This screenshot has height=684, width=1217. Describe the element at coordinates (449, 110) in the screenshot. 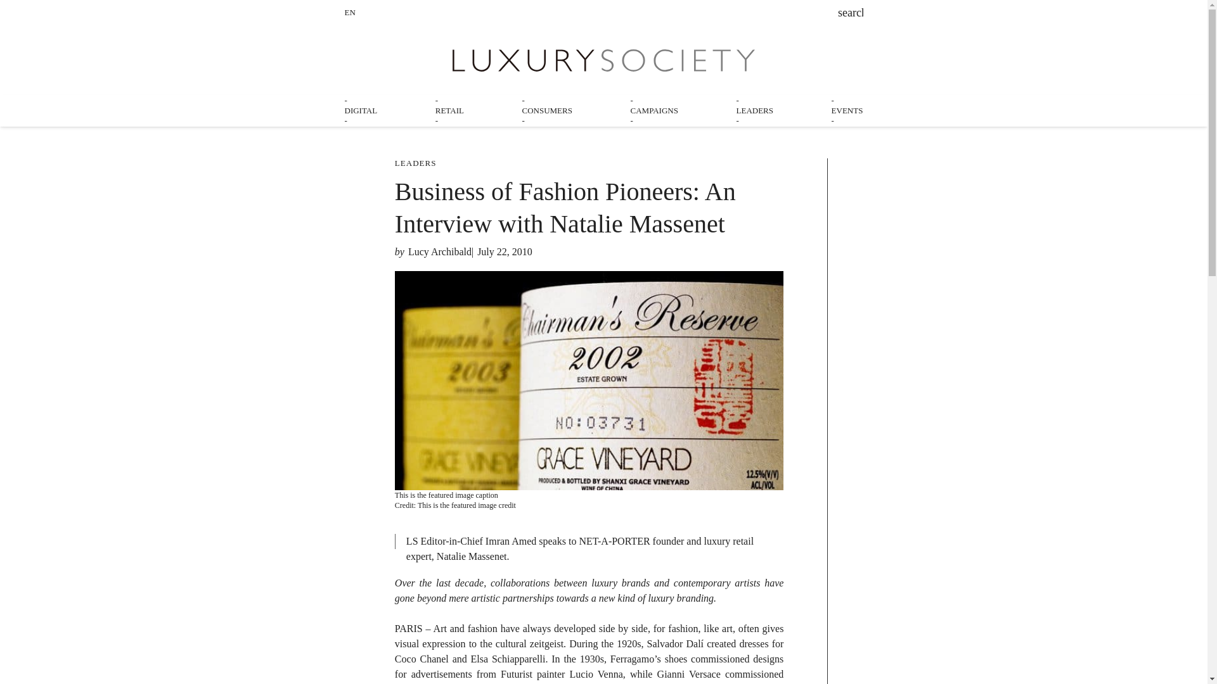

I see `RETAIL` at that location.